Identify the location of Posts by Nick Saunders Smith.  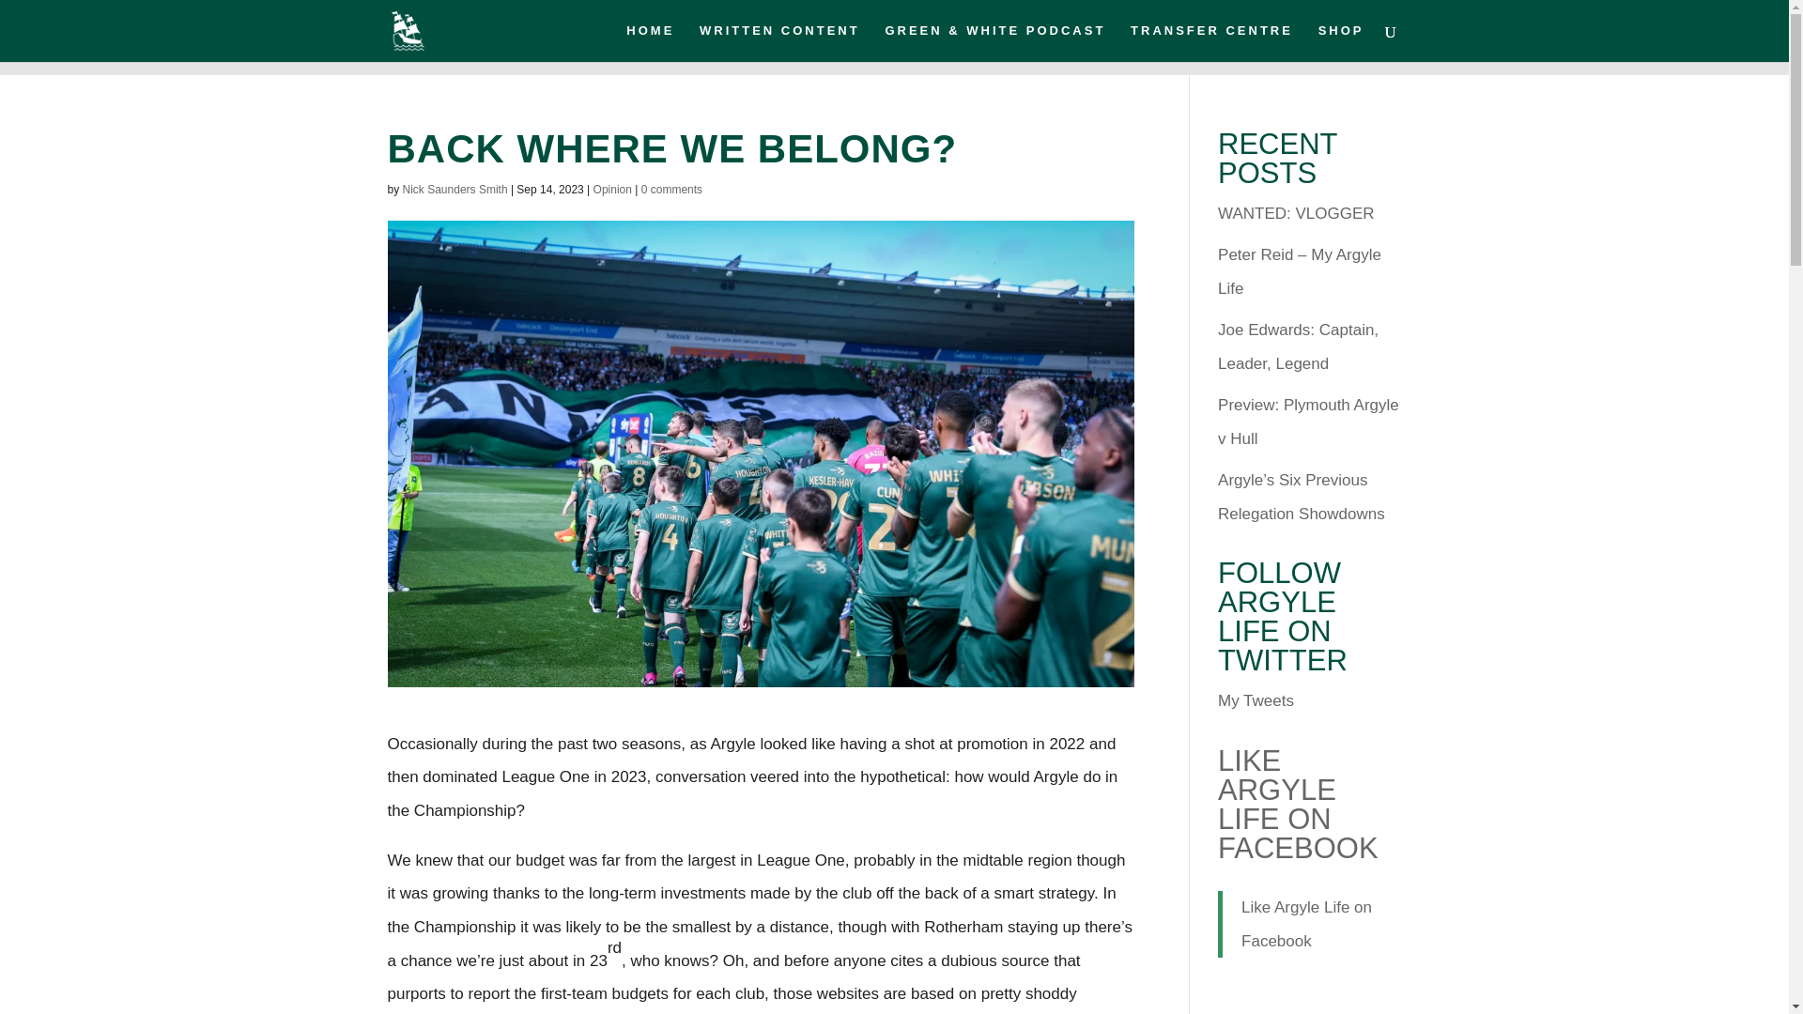
(455, 190).